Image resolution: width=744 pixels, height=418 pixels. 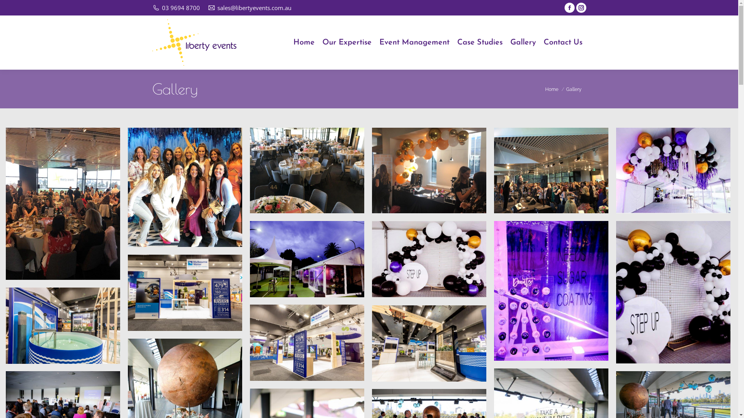 What do you see at coordinates (551, 291) in the screenshot?
I see `3.5 IMG_0058` at bounding box center [551, 291].